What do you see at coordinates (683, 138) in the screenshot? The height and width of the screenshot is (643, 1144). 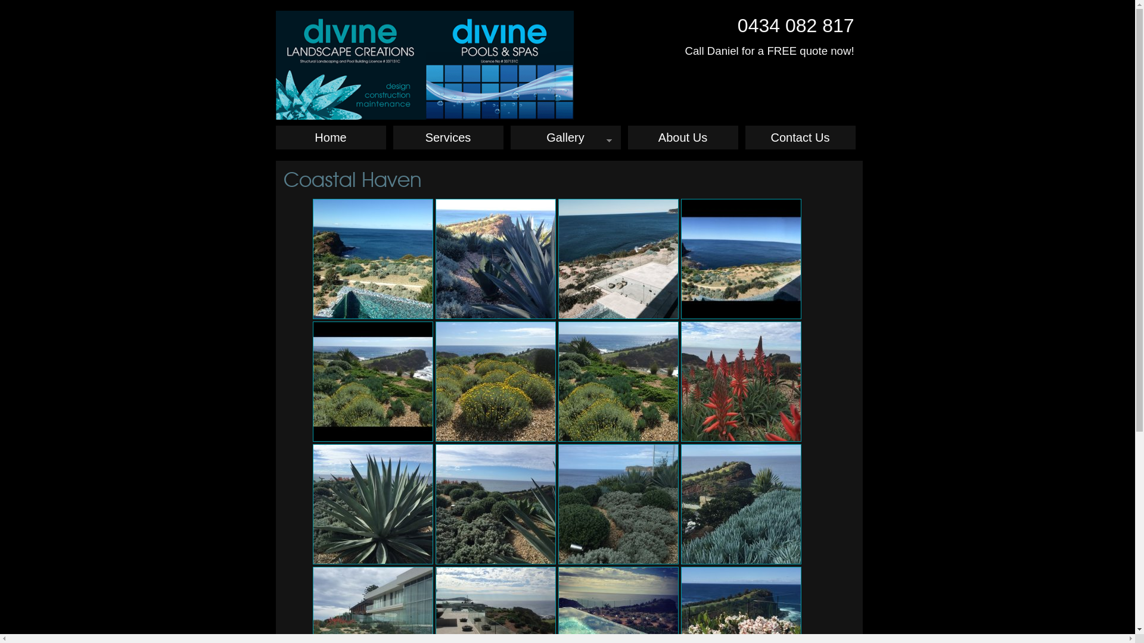 I see `About Us` at bounding box center [683, 138].